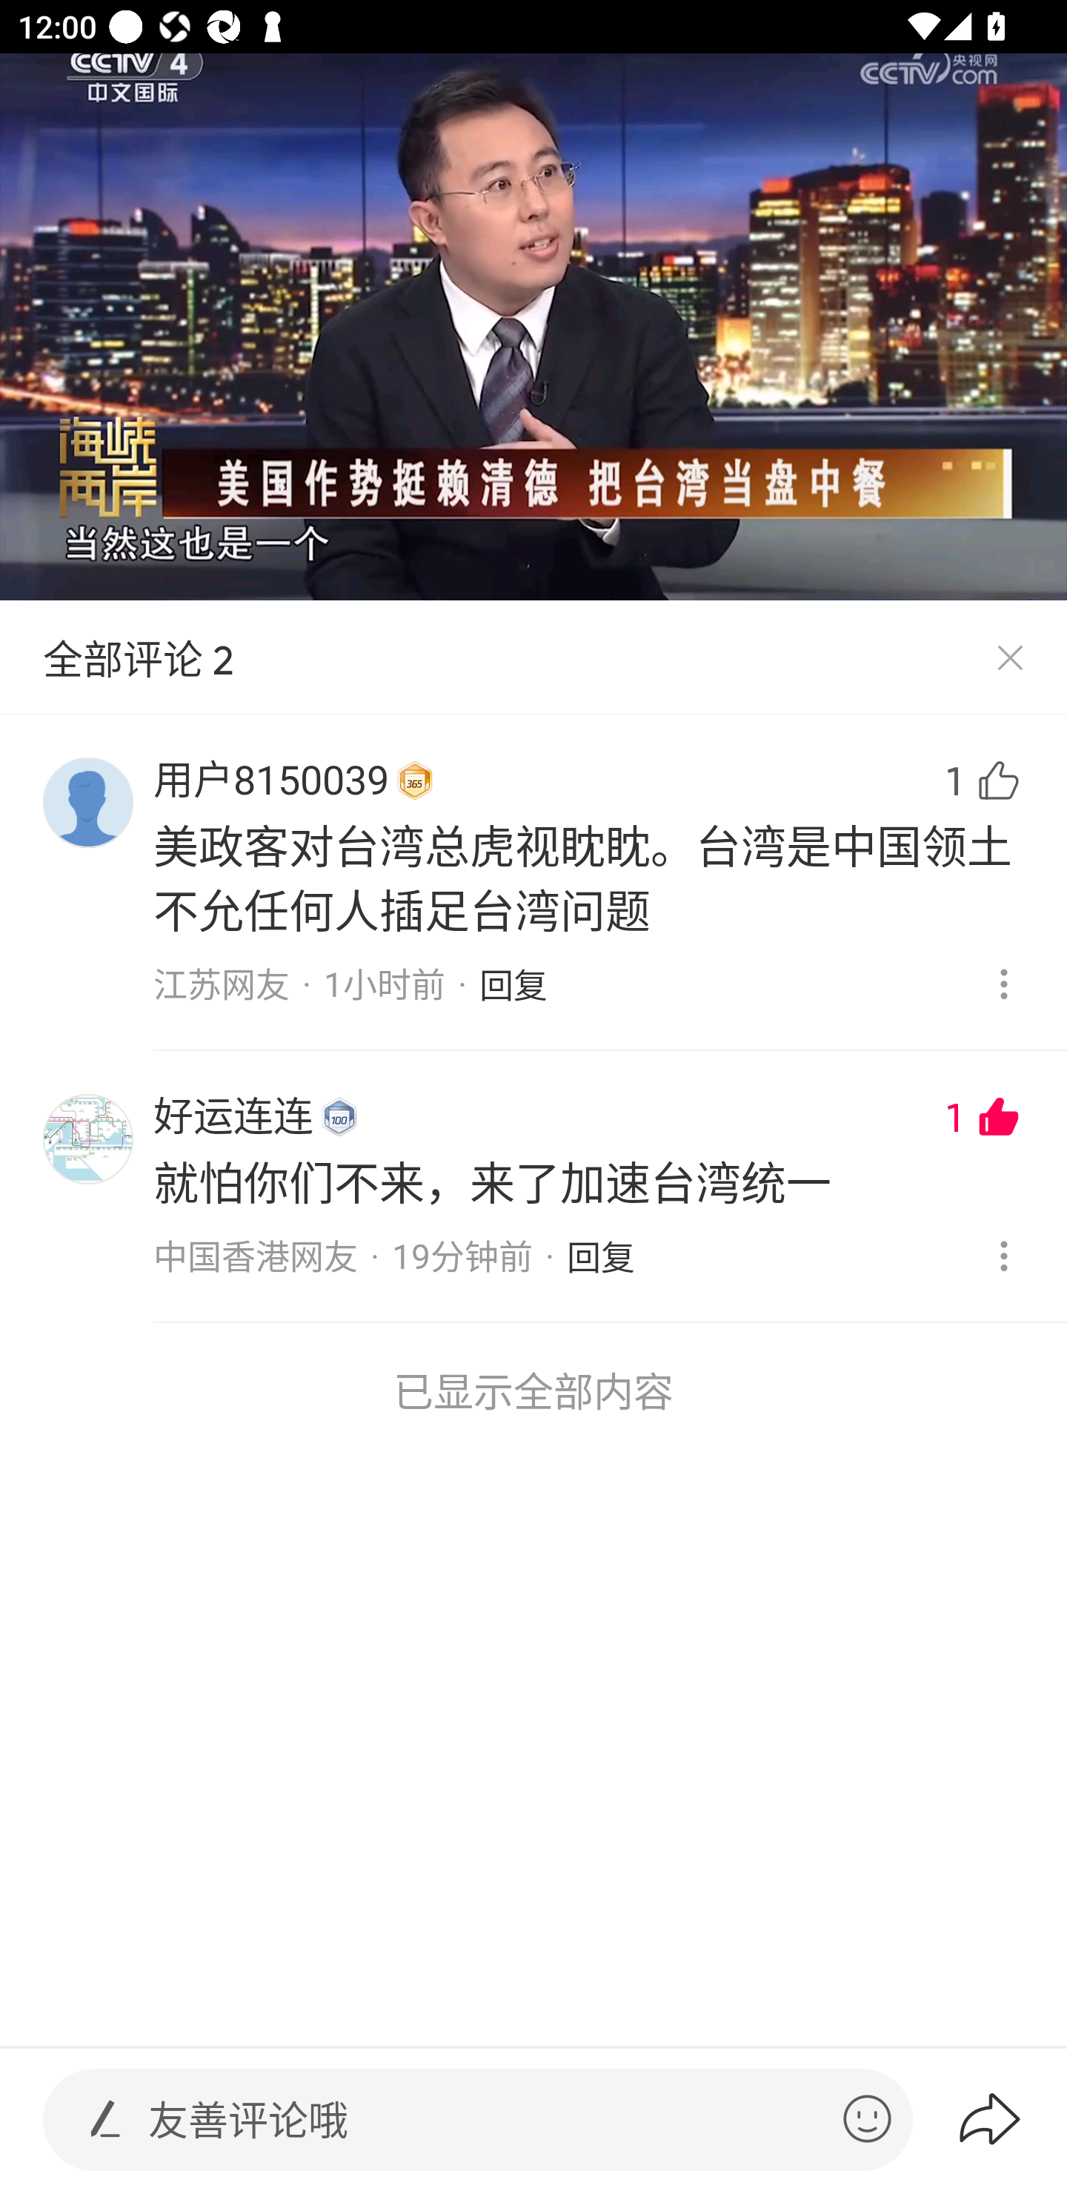 The image size is (1067, 2194). I want to click on 关闭, so click(1009, 658).